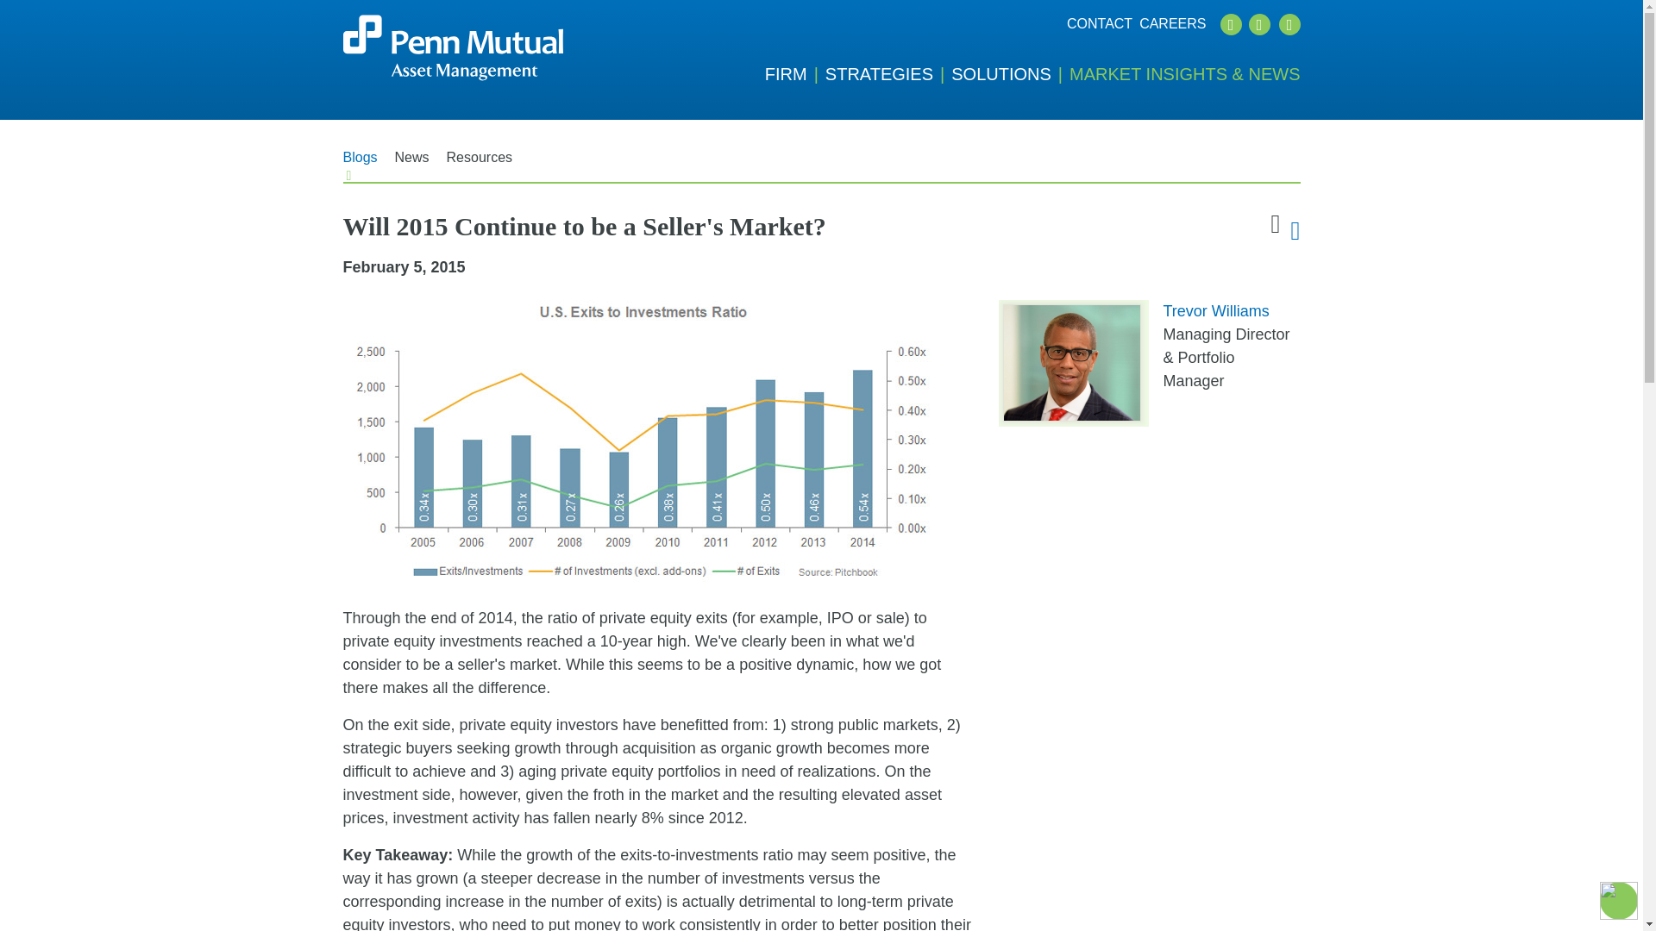 The image size is (1656, 931). What do you see at coordinates (795, 74) in the screenshot?
I see `FIRM` at bounding box center [795, 74].